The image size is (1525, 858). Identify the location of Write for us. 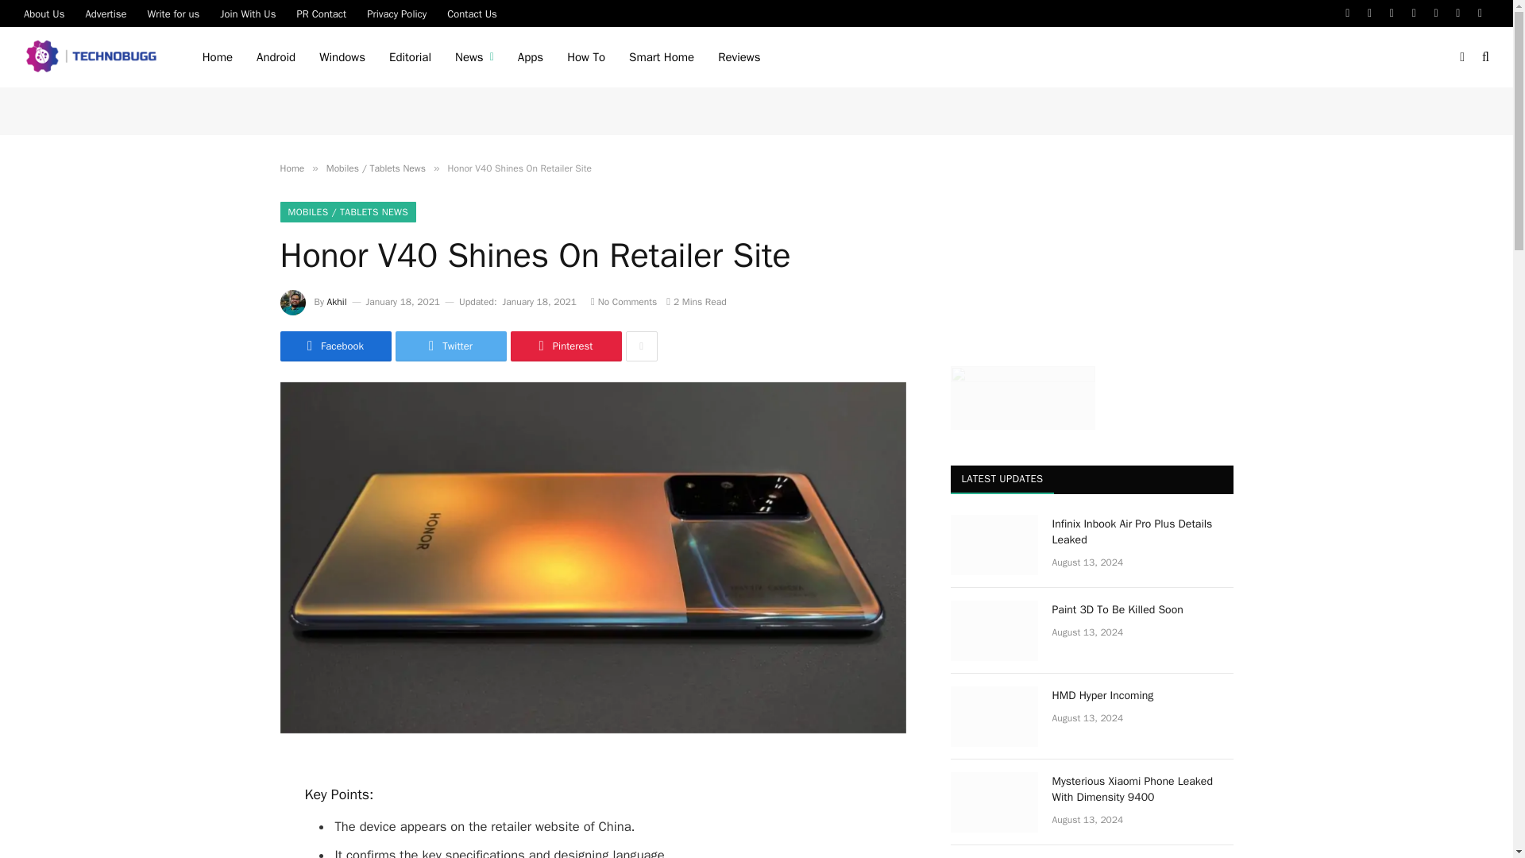
(173, 13).